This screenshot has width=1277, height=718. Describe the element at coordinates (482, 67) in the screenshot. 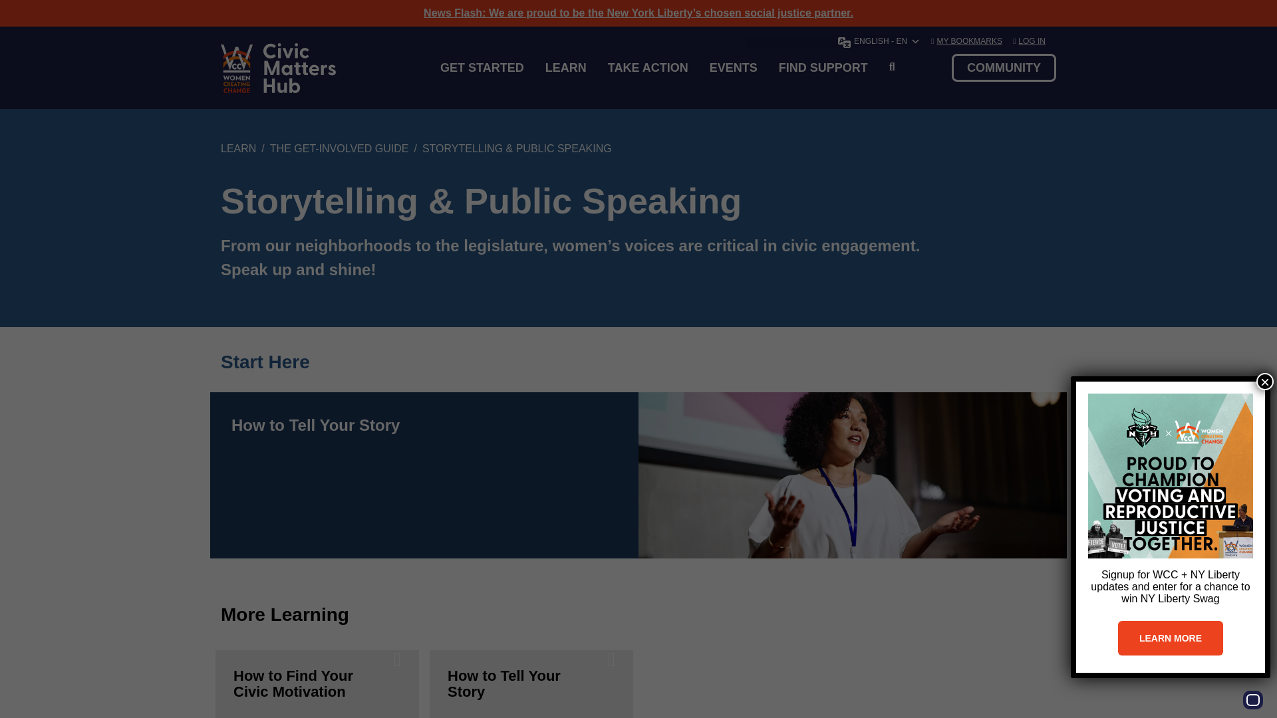

I see `GET STARTED` at that location.